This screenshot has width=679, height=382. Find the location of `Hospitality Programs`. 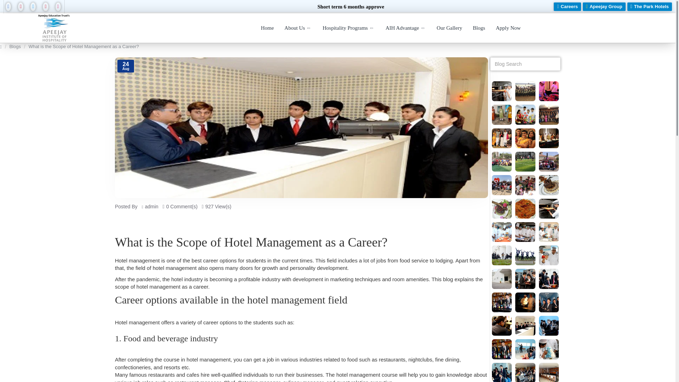

Hospitality Programs is located at coordinates (349, 28).